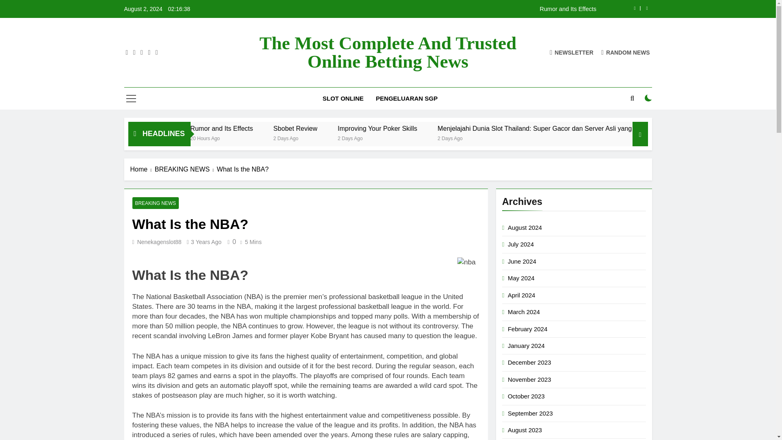 The width and height of the screenshot is (782, 440). I want to click on on, so click(648, 98).